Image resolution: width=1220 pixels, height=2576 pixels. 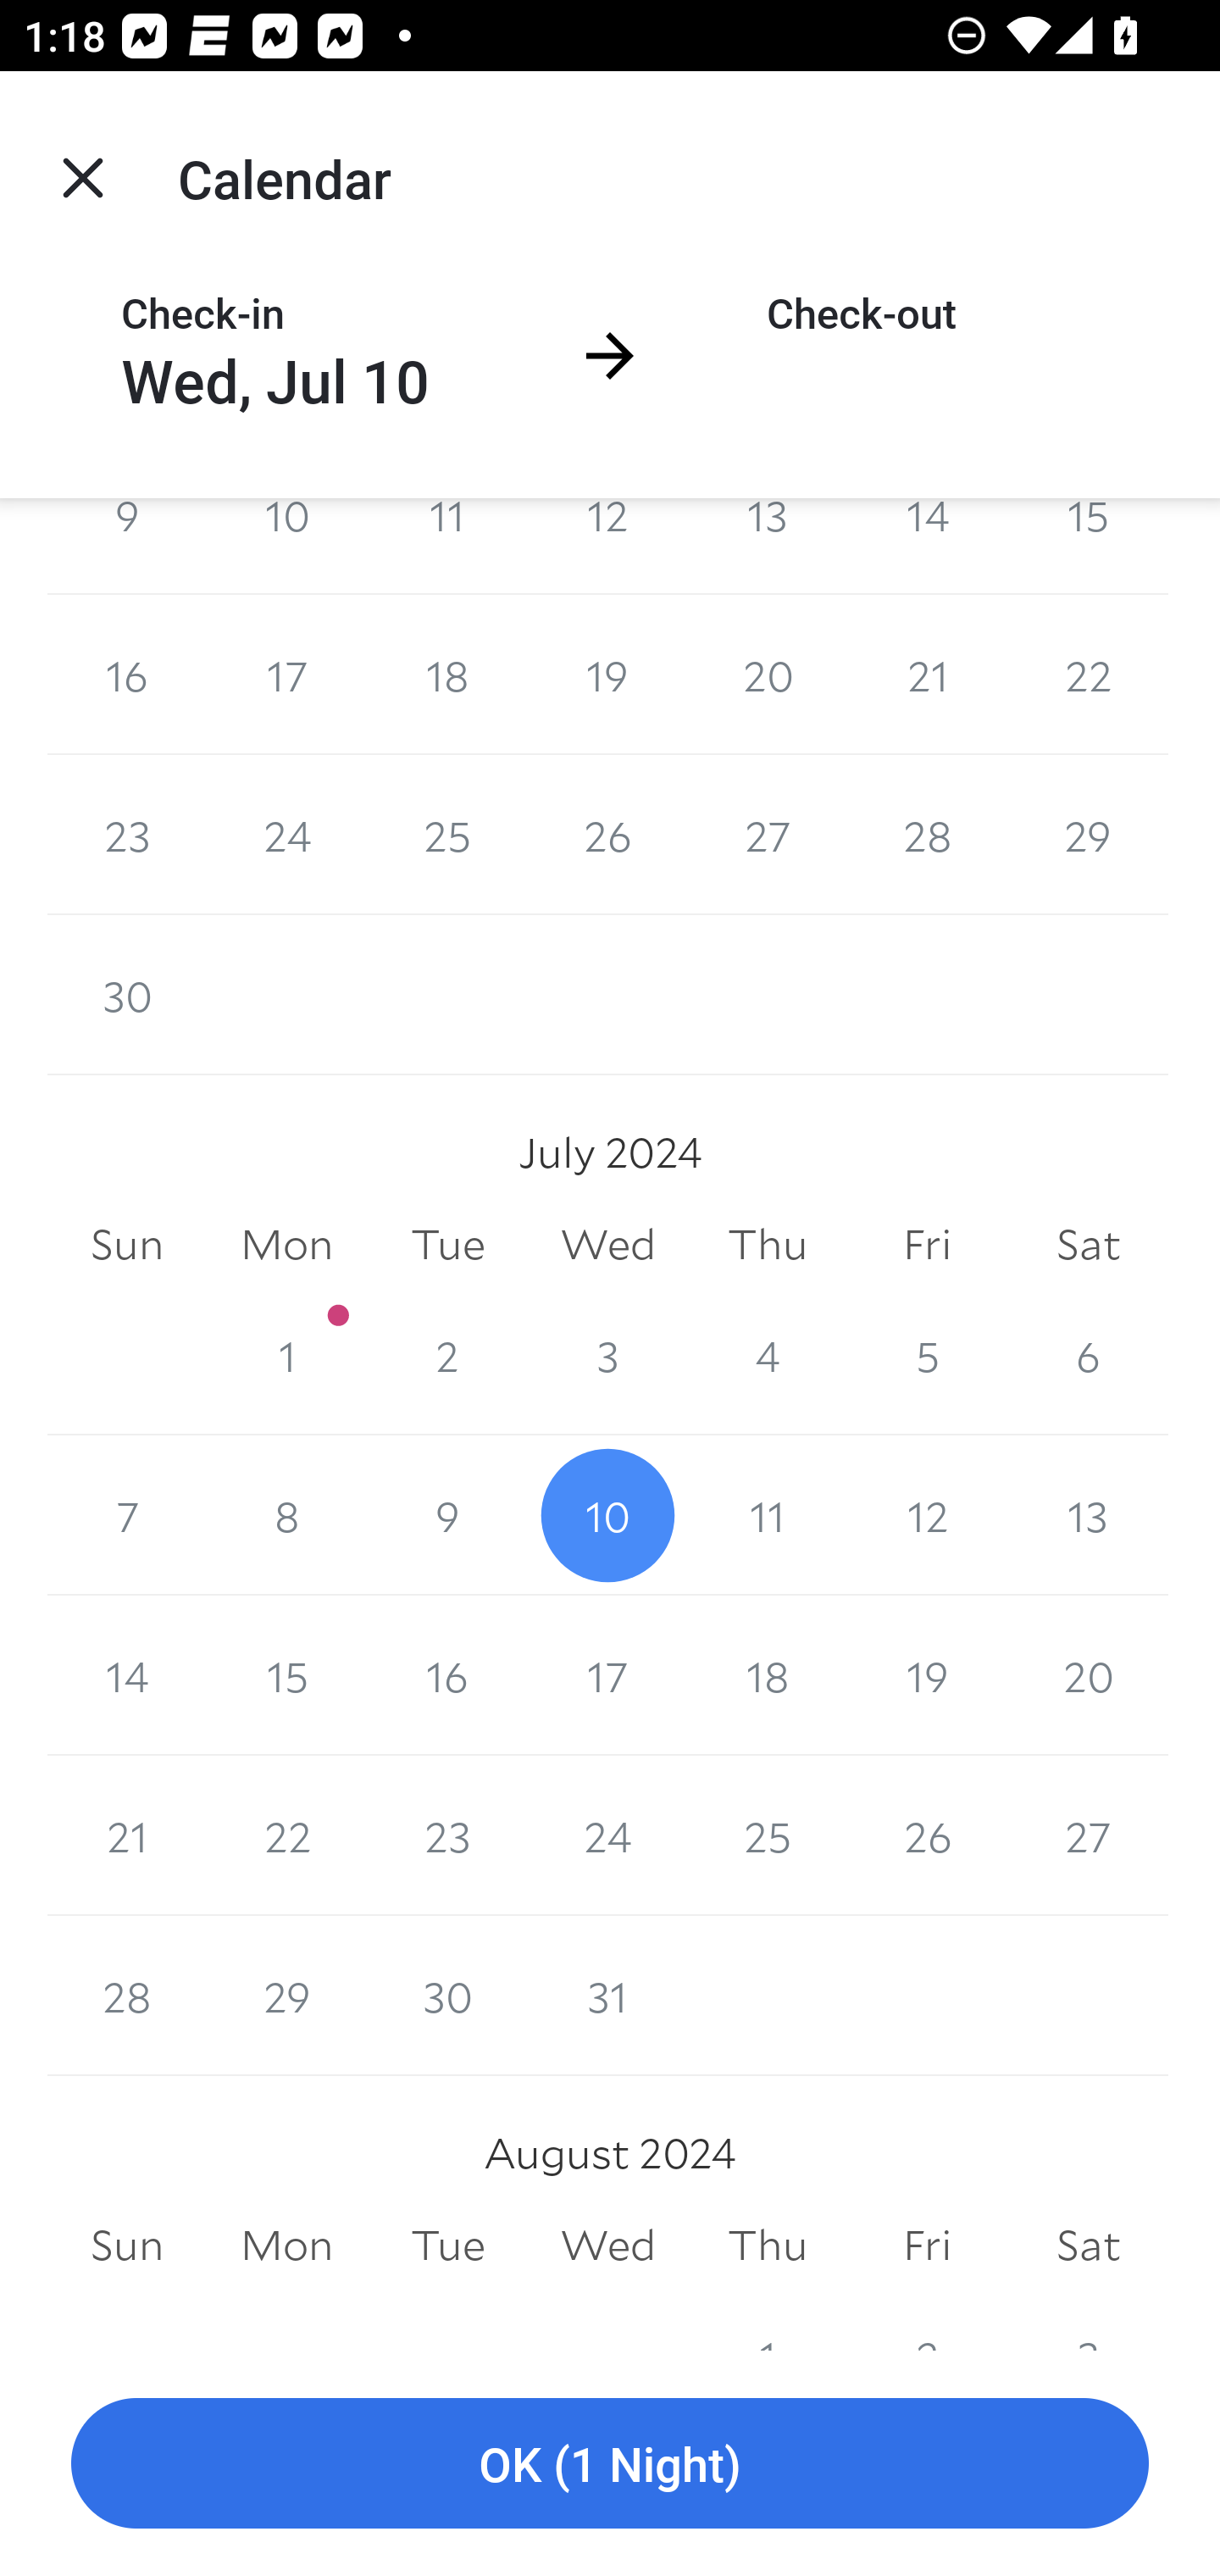 I want to click on 14 14 July 2024, so click(x=127, y=1675).